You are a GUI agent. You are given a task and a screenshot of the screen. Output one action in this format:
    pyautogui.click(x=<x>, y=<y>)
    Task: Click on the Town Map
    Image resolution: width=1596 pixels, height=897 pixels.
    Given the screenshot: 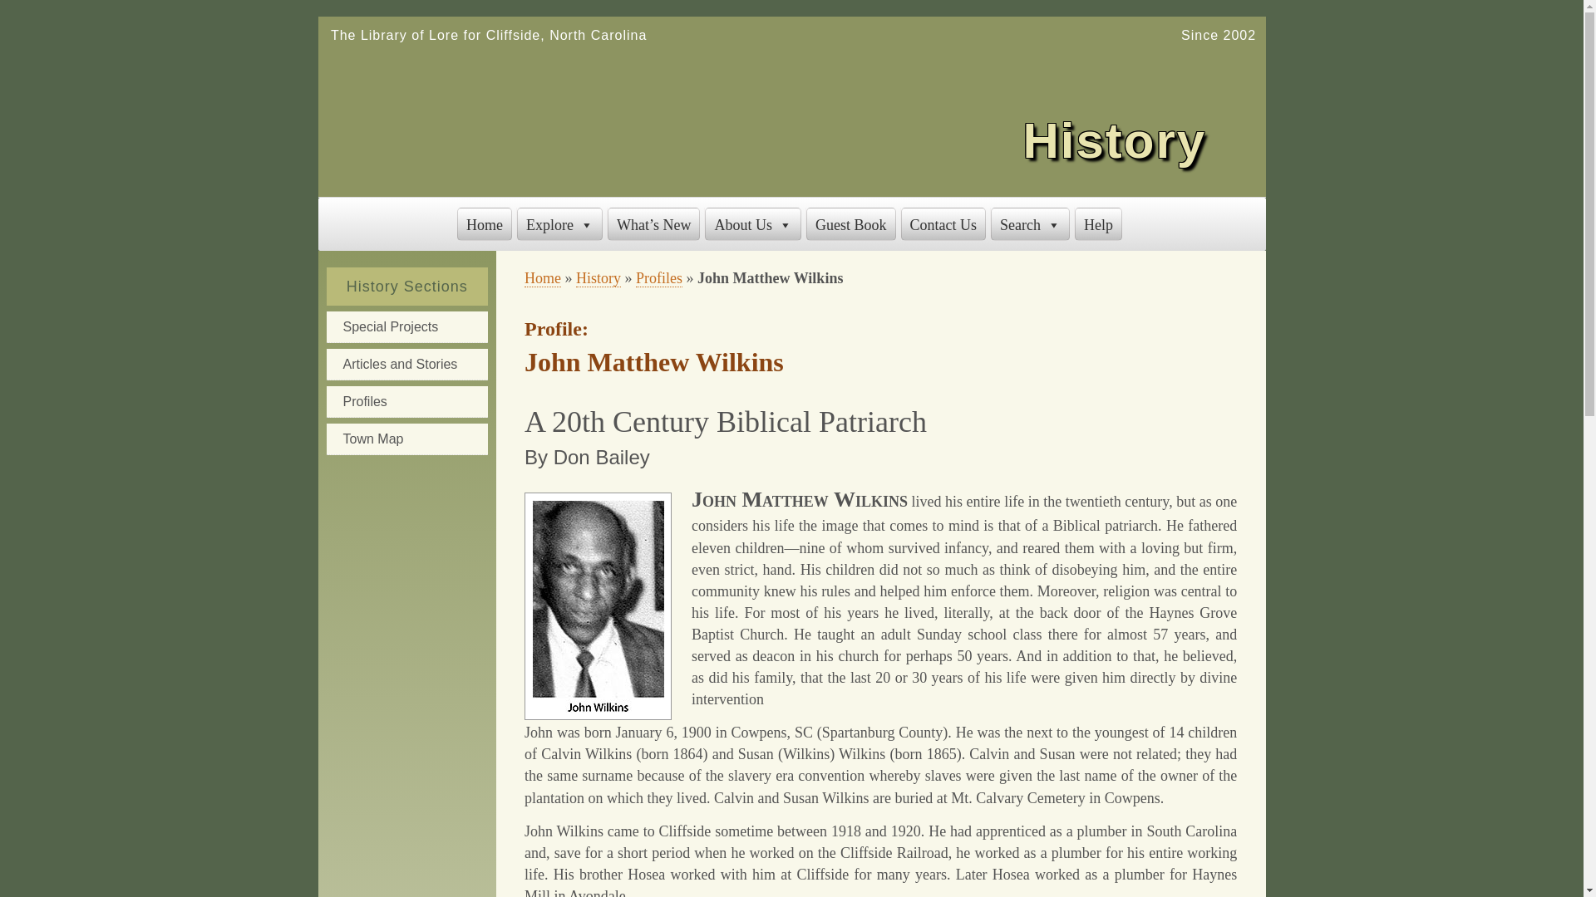 What is the action you would take?
    pyautogui.click(x=406, y=439)
    